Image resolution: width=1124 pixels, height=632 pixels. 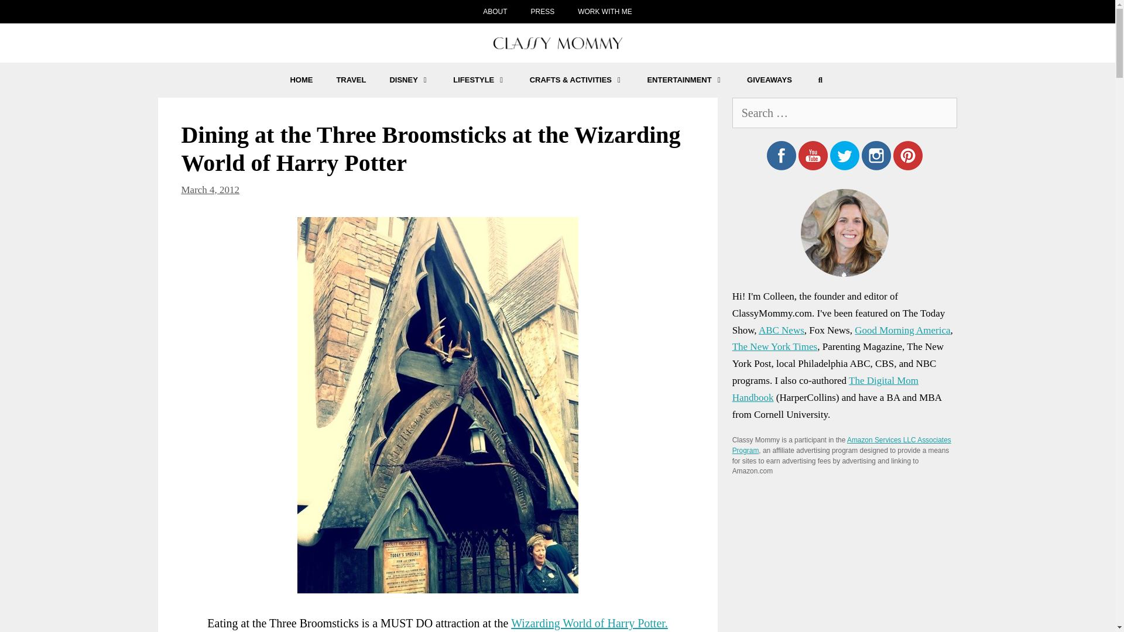 I want to click on Classy Mommy, so click(x=557, y=43).